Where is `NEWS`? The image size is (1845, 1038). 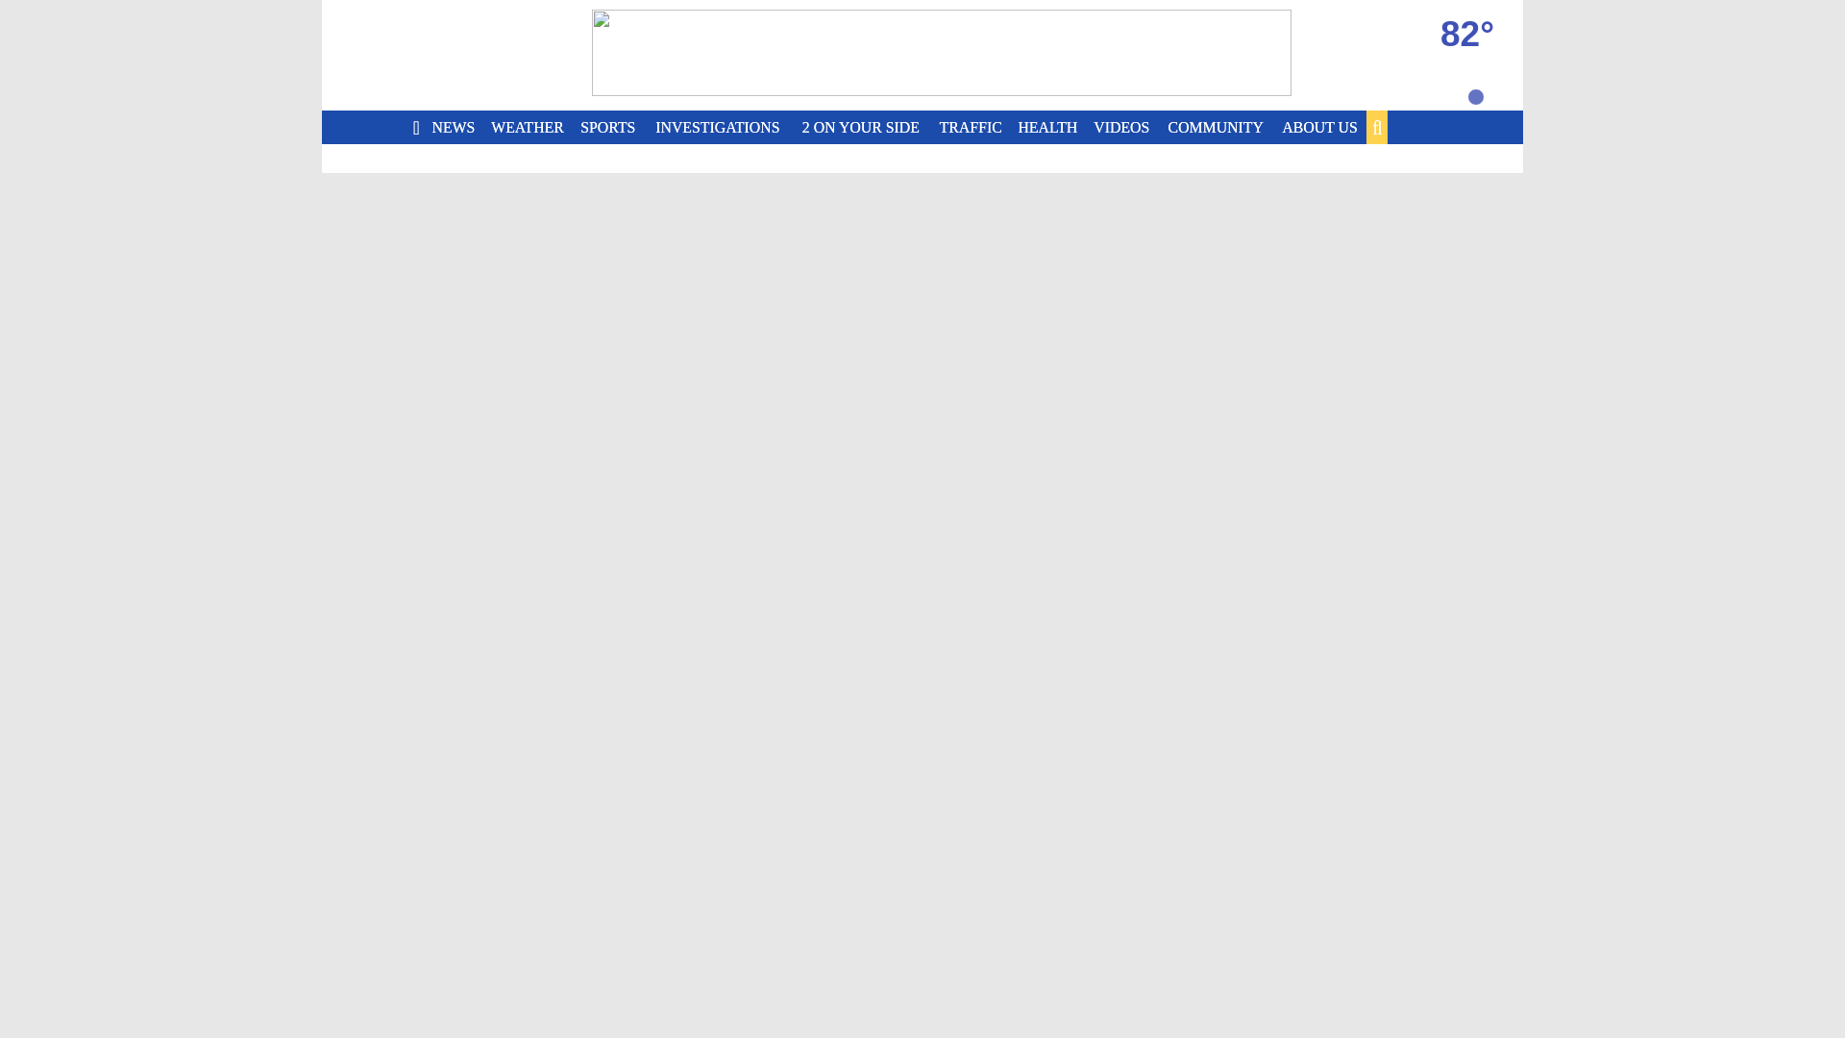
NEWS is located at coordinates (455, 127).